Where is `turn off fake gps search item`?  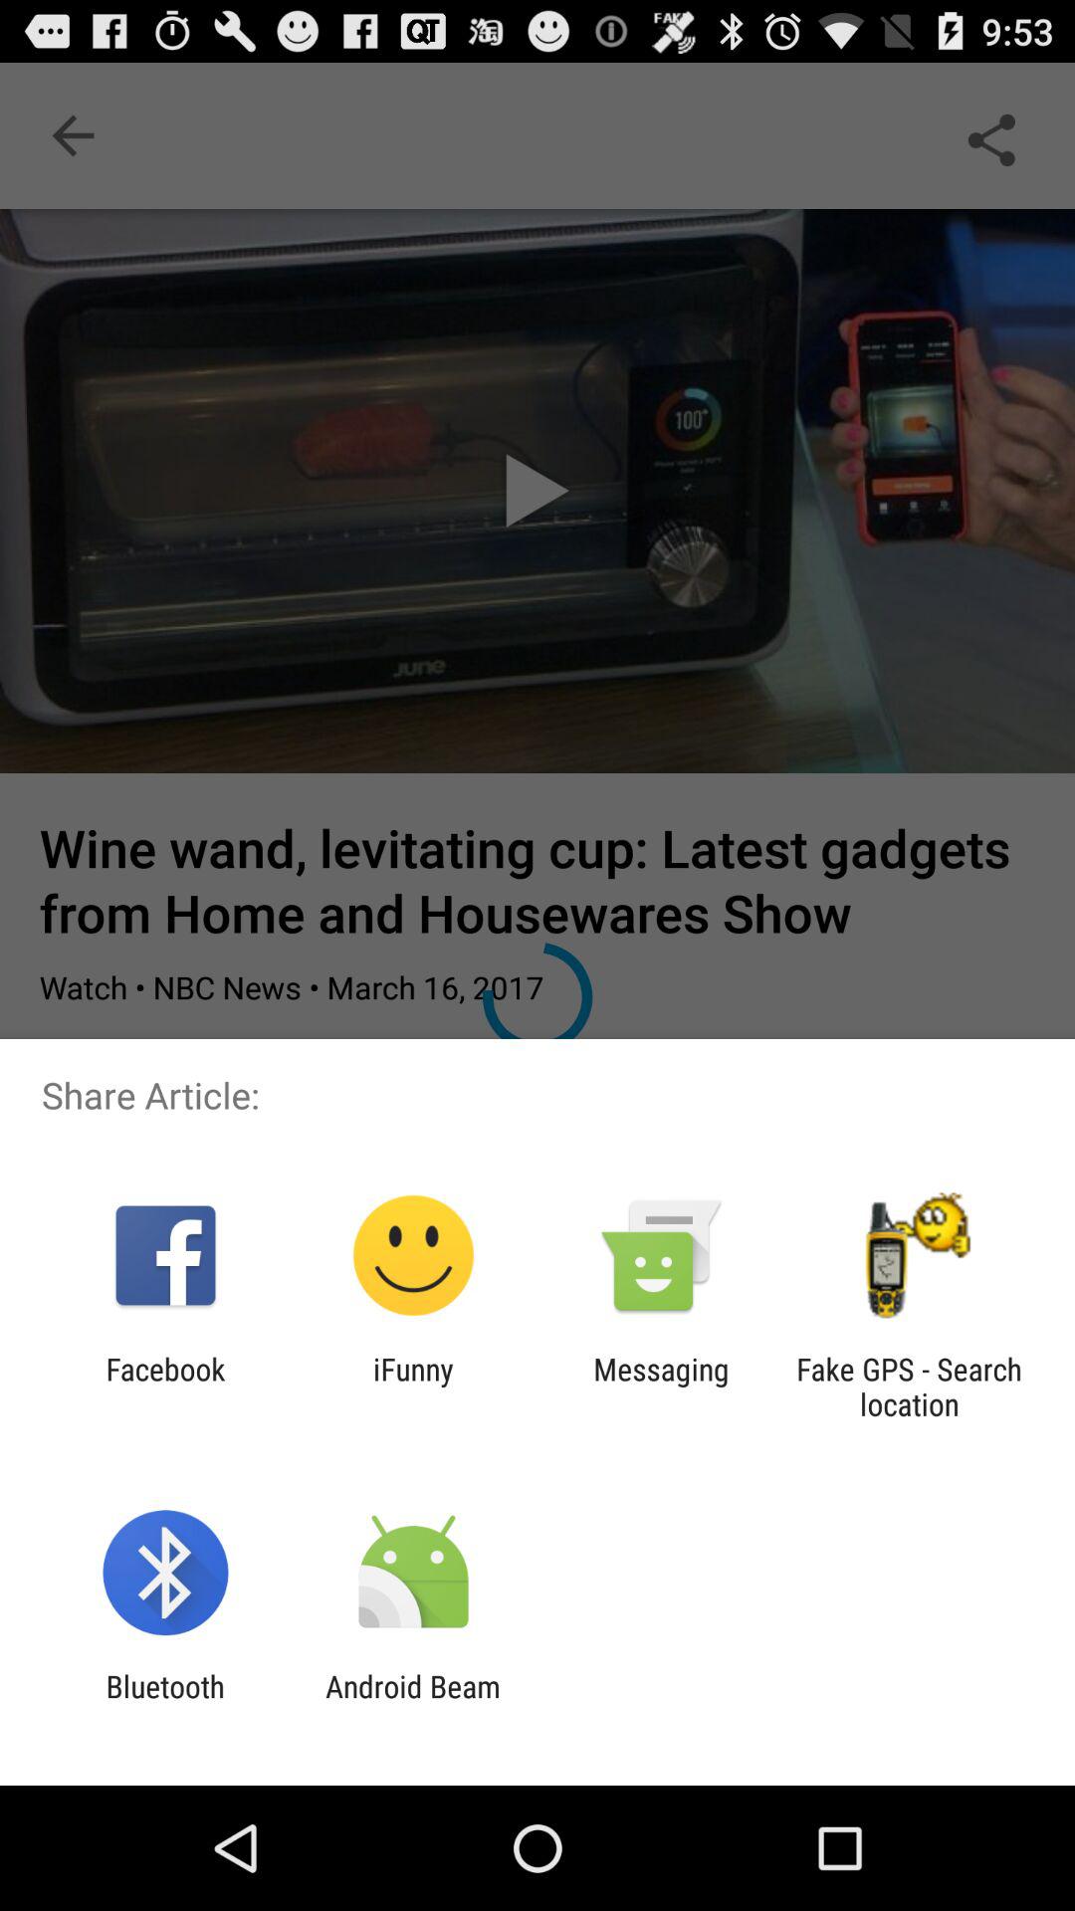 turn off fake gps search item is located at coordinates (909, 1386).